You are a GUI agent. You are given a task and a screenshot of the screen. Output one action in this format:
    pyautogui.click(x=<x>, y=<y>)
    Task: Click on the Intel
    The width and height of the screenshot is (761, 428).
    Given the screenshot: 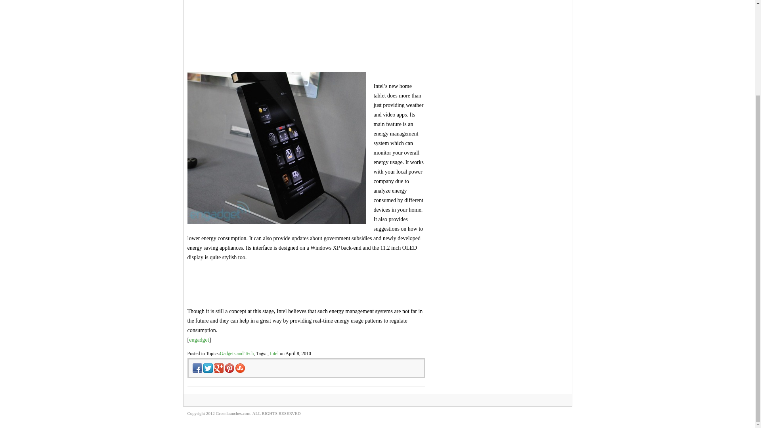 What is the action you would take?
    pyautogui.click(x=274, y=353)
    